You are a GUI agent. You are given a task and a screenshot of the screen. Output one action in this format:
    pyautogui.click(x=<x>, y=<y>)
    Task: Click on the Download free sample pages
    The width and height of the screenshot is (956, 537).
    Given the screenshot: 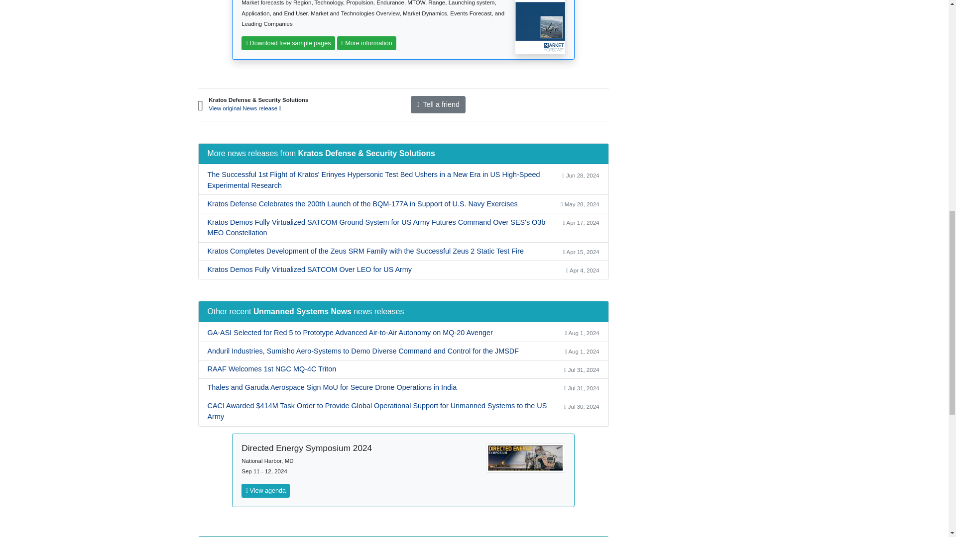 What is the action you would take?
    pyautogui.click(x=288, y=43)
    